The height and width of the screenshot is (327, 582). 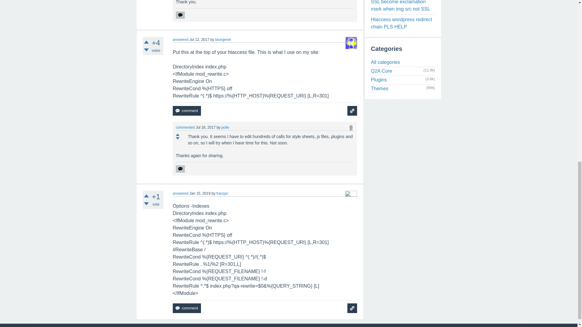 I want to click on Reply to this comment, so click(x=180, y=15).